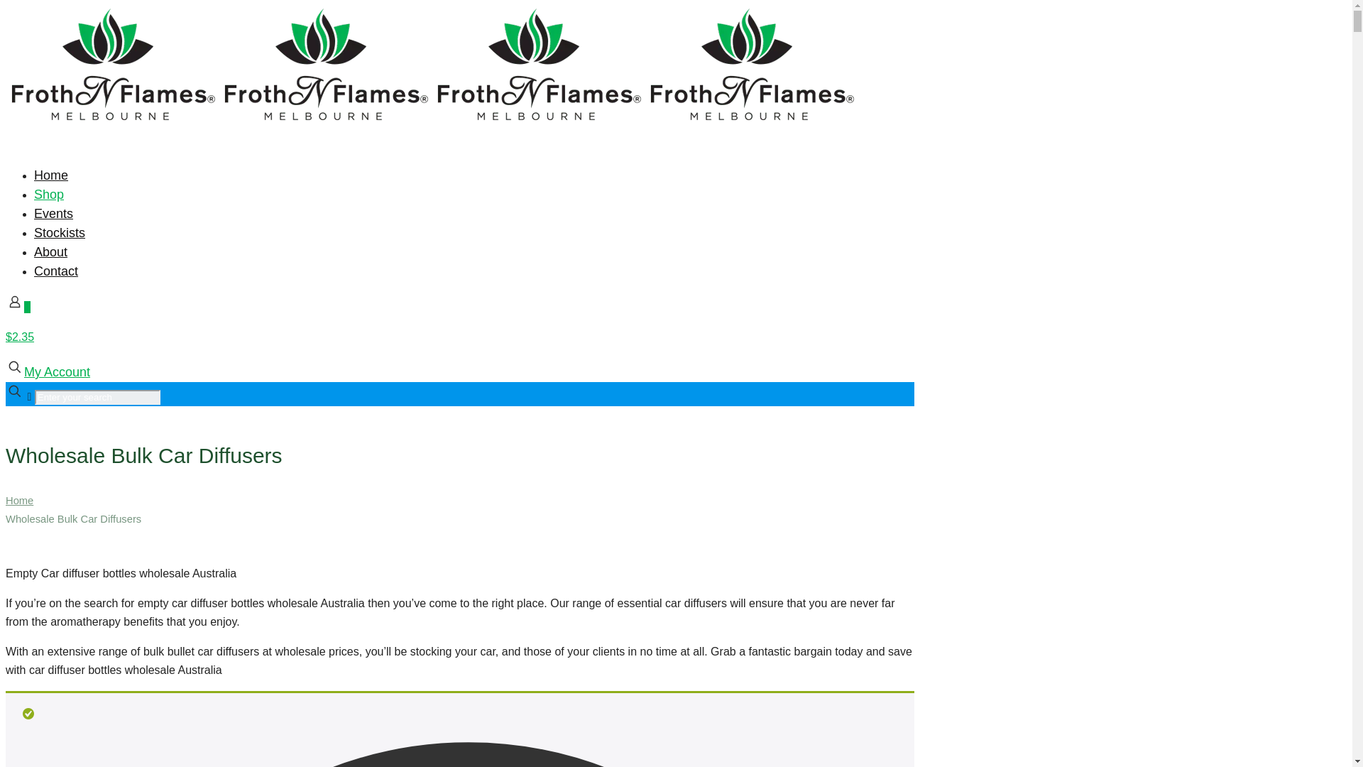 The height and width of the screenshot is (767, 1363). Describe the element at coordinates (54, 214) in the screenshot. I see `Events` at that location.